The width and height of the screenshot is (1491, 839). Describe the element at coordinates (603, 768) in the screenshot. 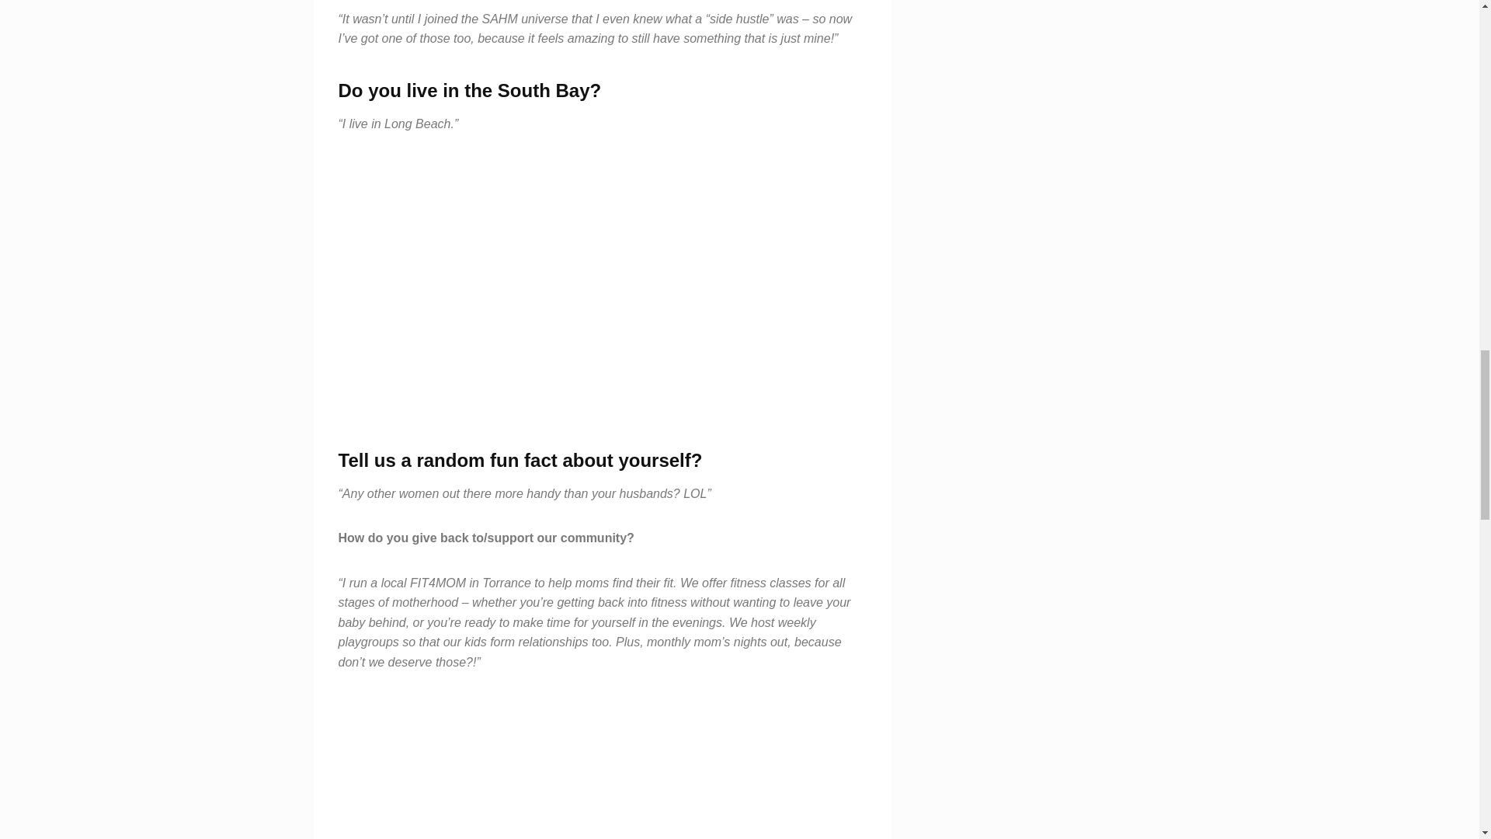

I see `Moms Making A Difference: Natalie Croswell 3` at that location.